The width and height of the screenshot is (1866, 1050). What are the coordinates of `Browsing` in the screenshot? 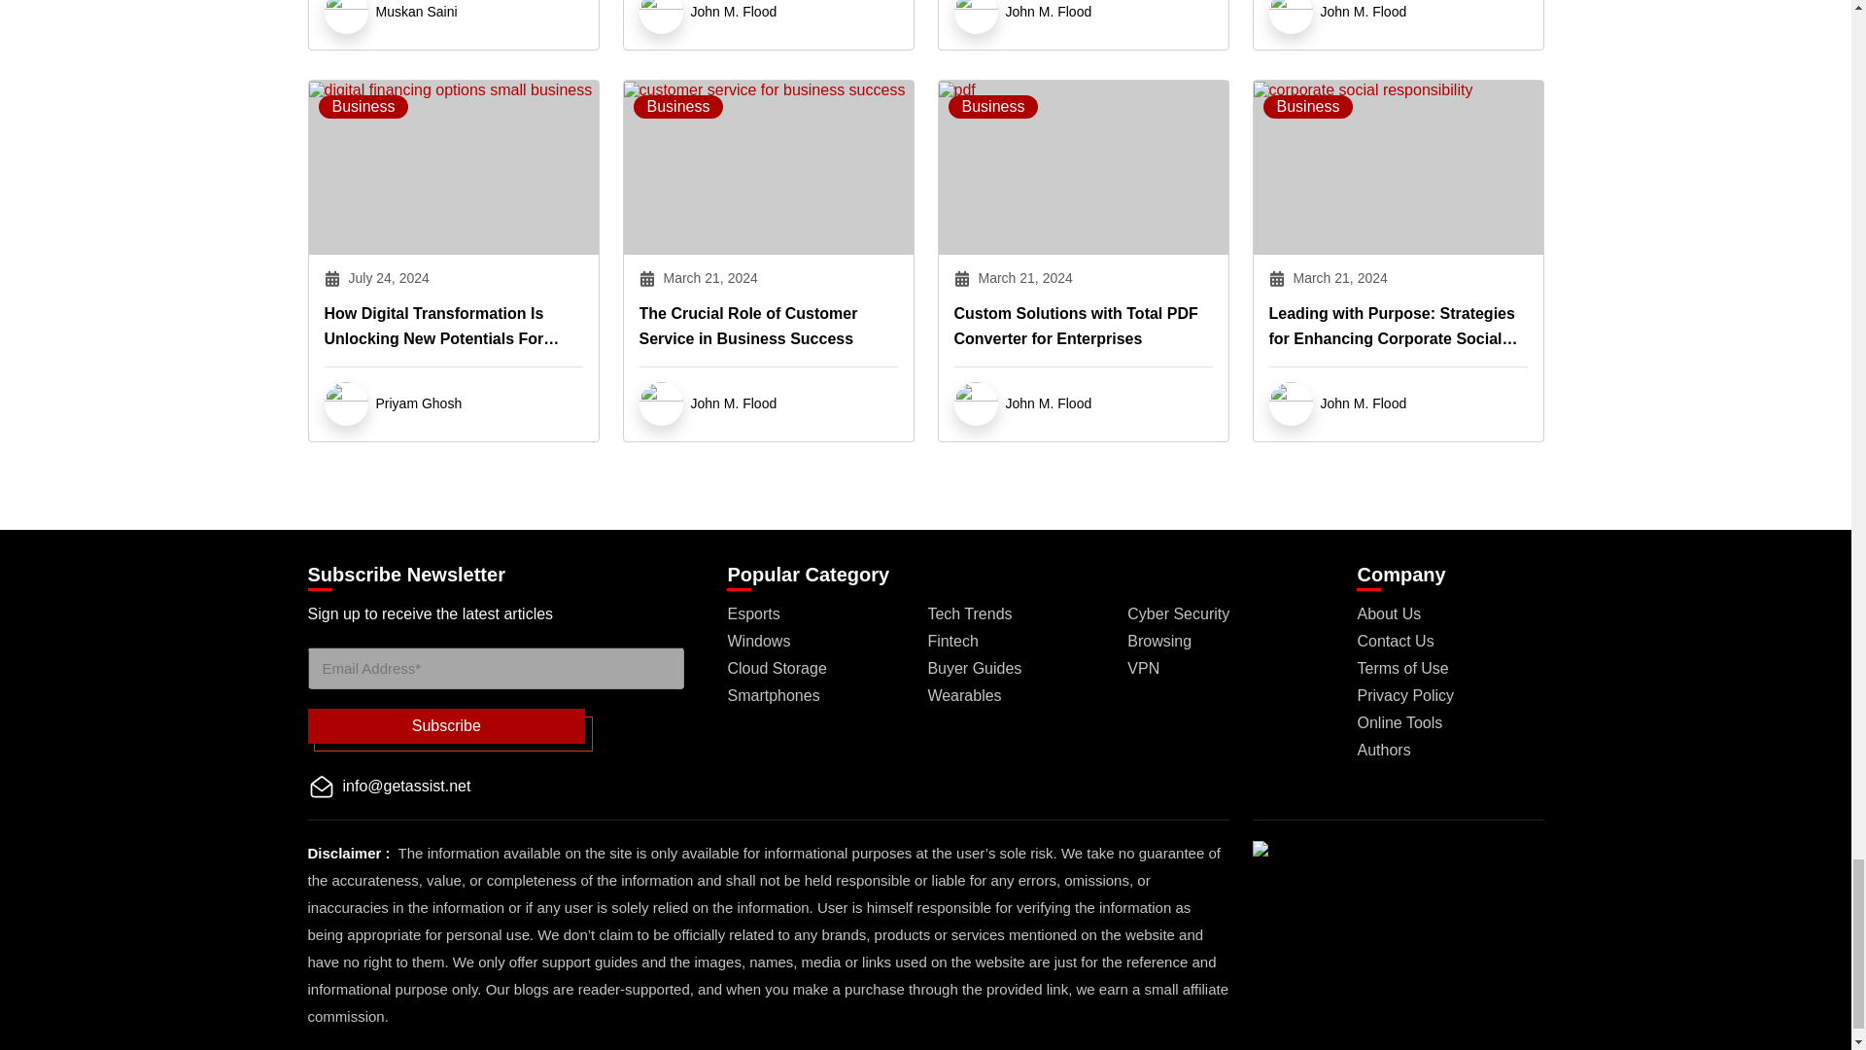 It's located at (1158, 642).